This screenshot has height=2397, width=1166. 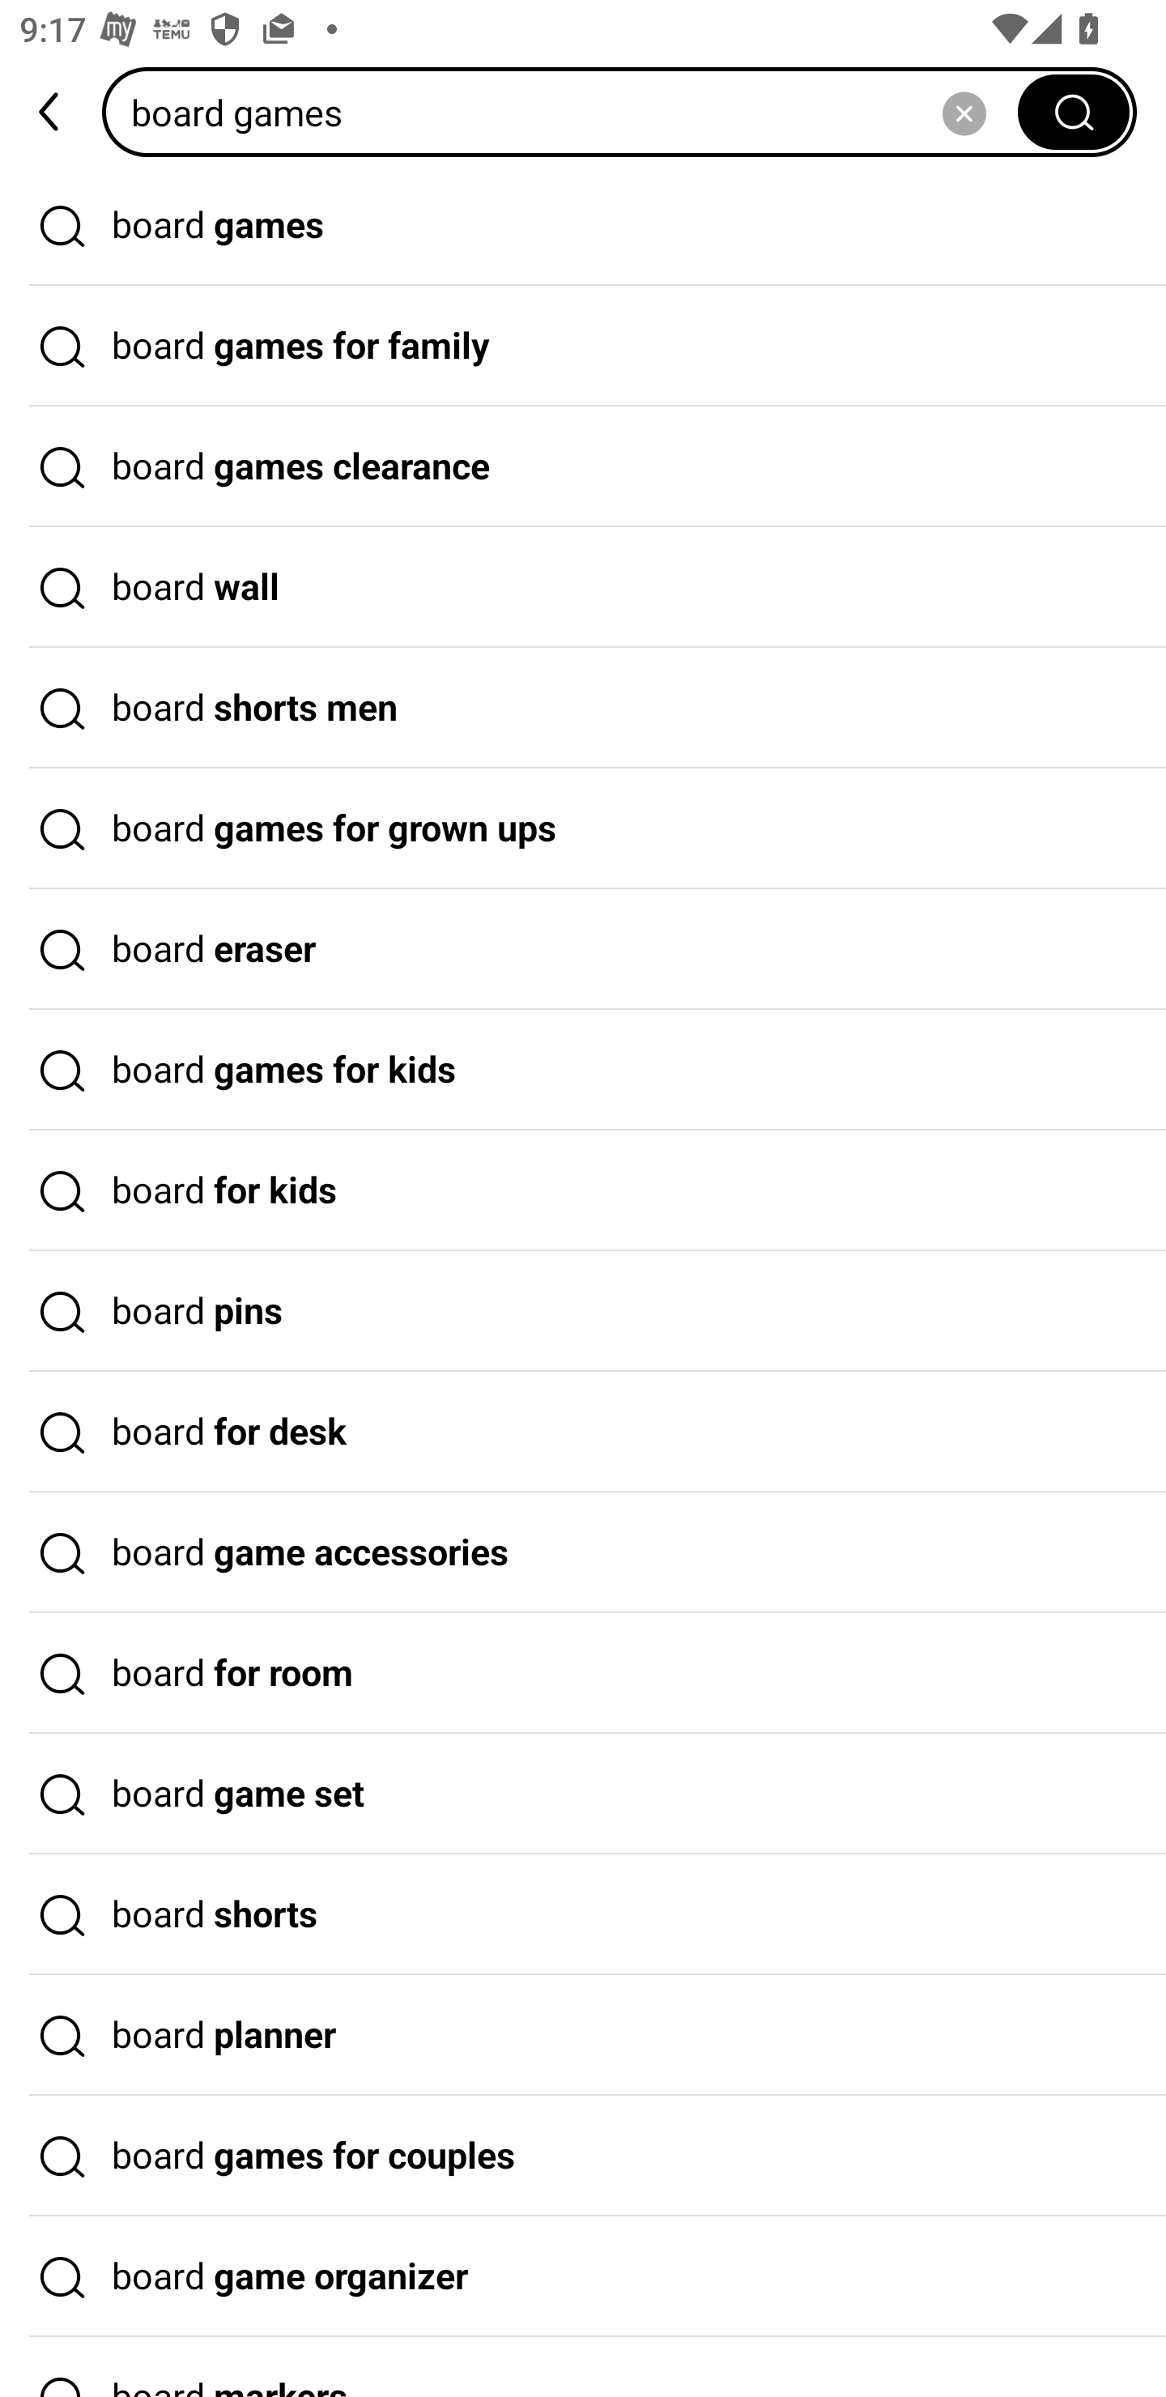 I want to click on board shorts, so click(x=583, y=1915).